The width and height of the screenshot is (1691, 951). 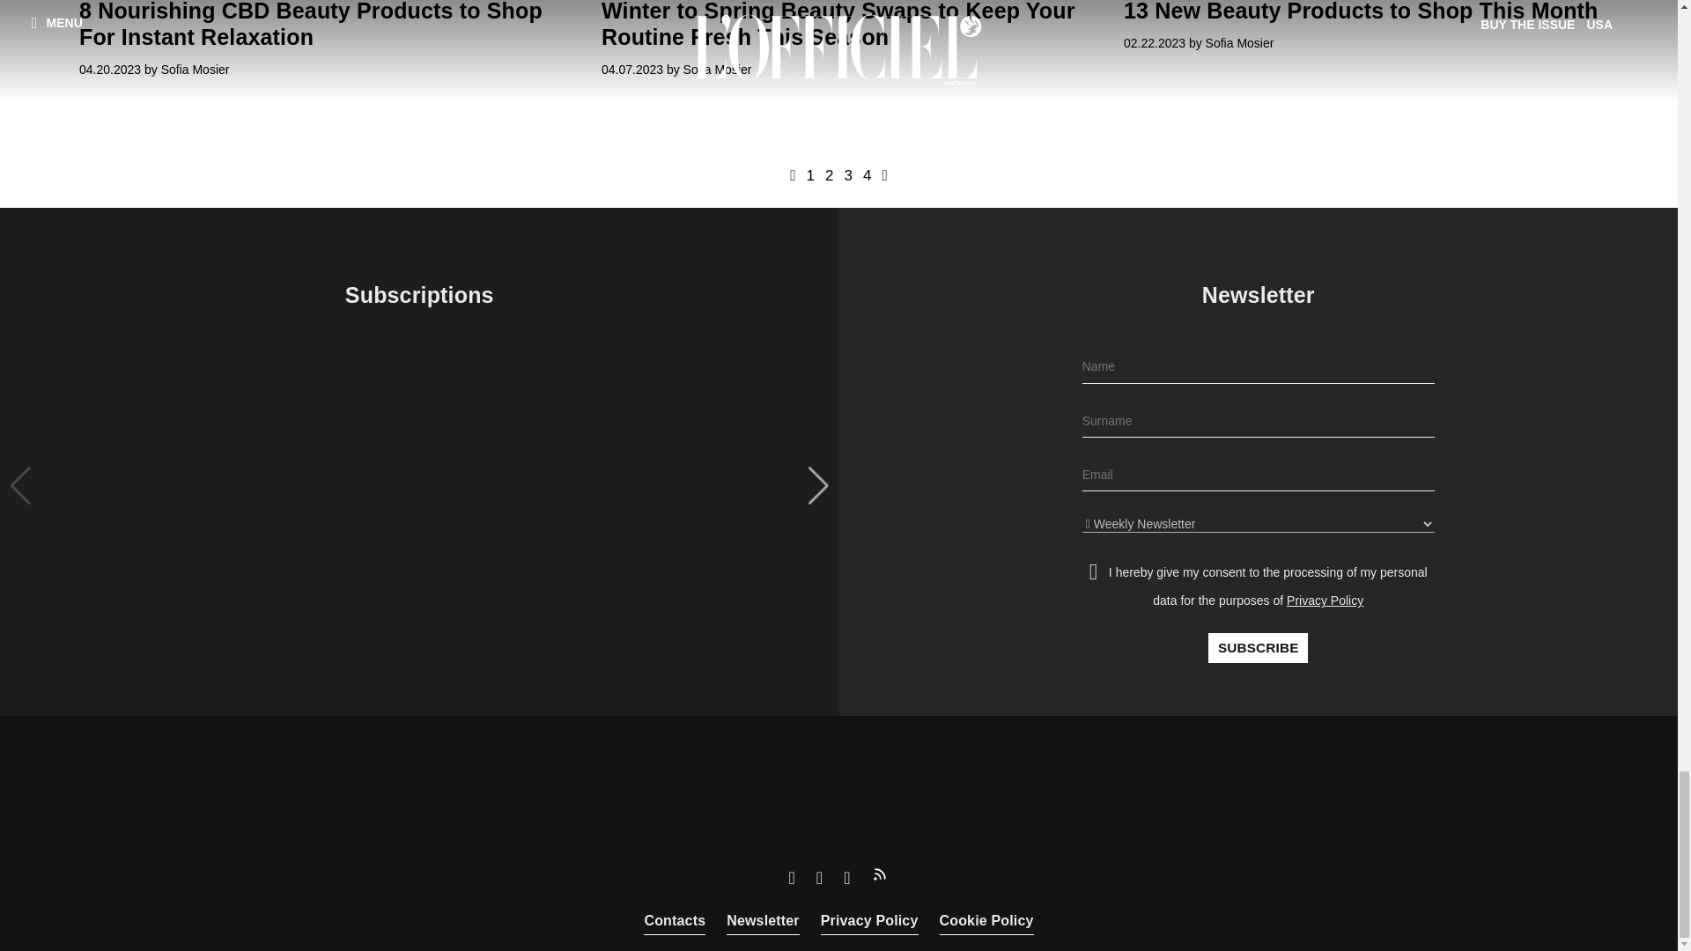 What do you see at coordinates (868, 921) in the screenshot?
I see `Privacy Policy` at bounding box center [868, 921].